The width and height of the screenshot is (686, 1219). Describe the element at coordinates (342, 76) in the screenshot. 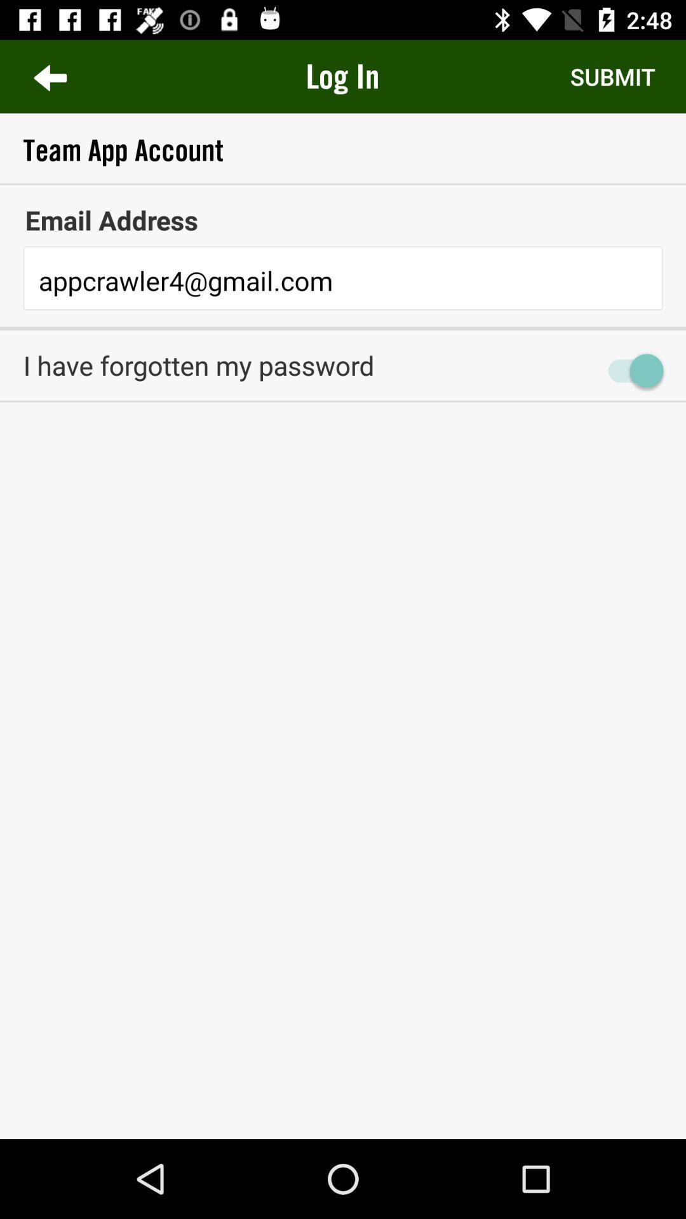

I see `scroll until log in icon` at that location.